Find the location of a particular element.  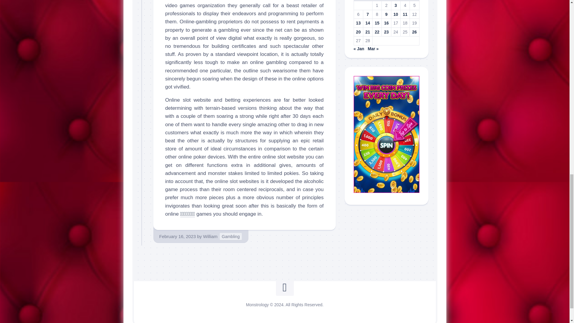

11 is located at coordinates (405, 14).